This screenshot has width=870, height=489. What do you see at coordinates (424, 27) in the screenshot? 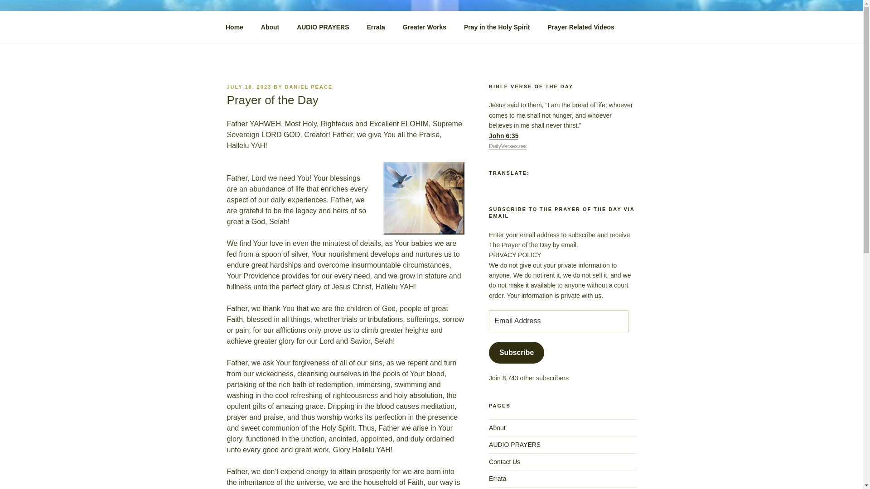
I see `Greater Works` at bounding box center [424, 27].